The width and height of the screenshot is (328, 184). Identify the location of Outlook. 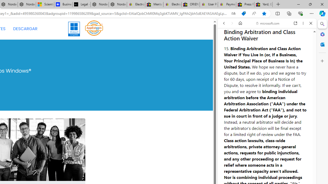
(322, 44).